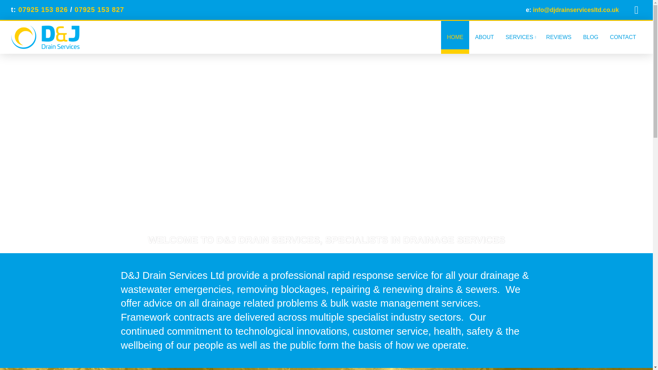 The height and width of the screenshot is (370, 658). I want to click on SERVICES, so click(520, 37).